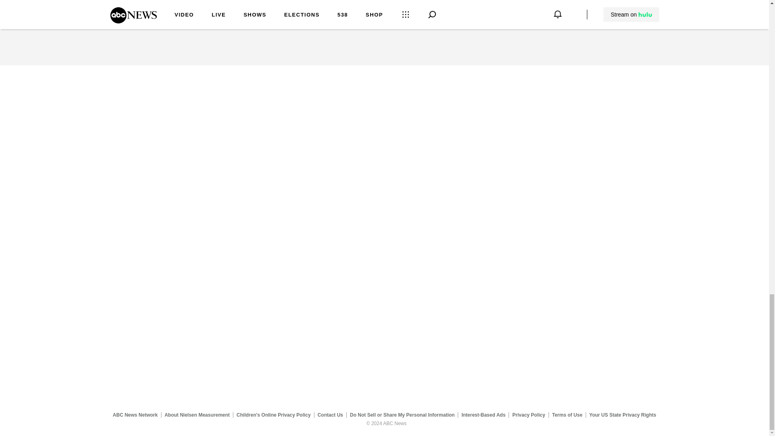  What do you see at coordinates (197, 415) in the screenshot?
I see `About Nielsen Measurement` at bounding box center [197, 415].